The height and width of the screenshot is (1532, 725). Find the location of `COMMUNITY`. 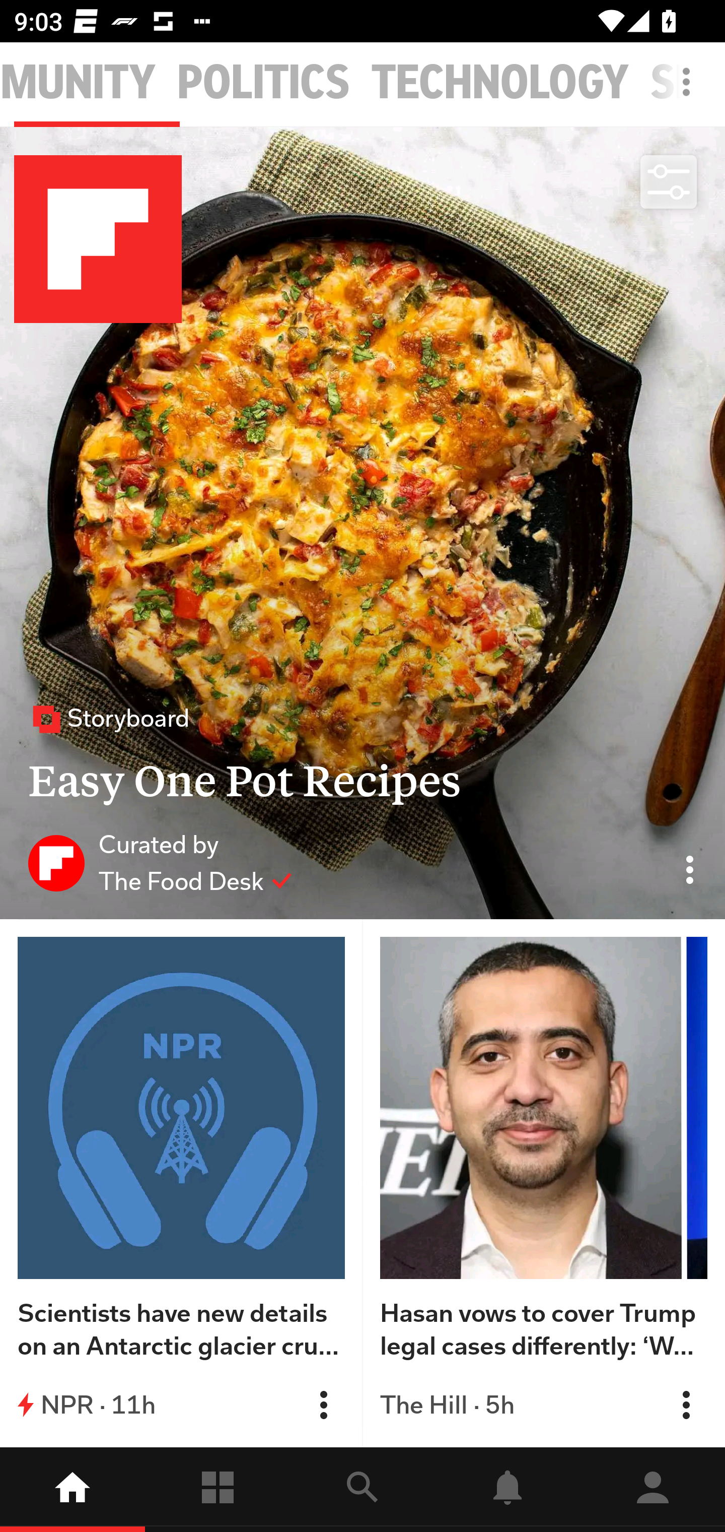

COMMUNITY is located at coordinates (78, 83).